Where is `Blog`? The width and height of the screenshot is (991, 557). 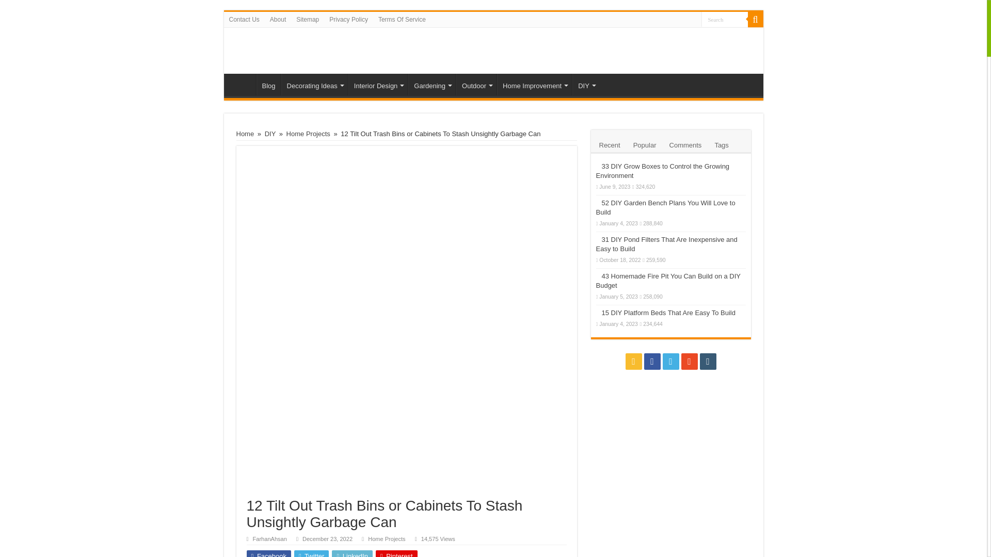
Blog is located at coordinates (268, 84).